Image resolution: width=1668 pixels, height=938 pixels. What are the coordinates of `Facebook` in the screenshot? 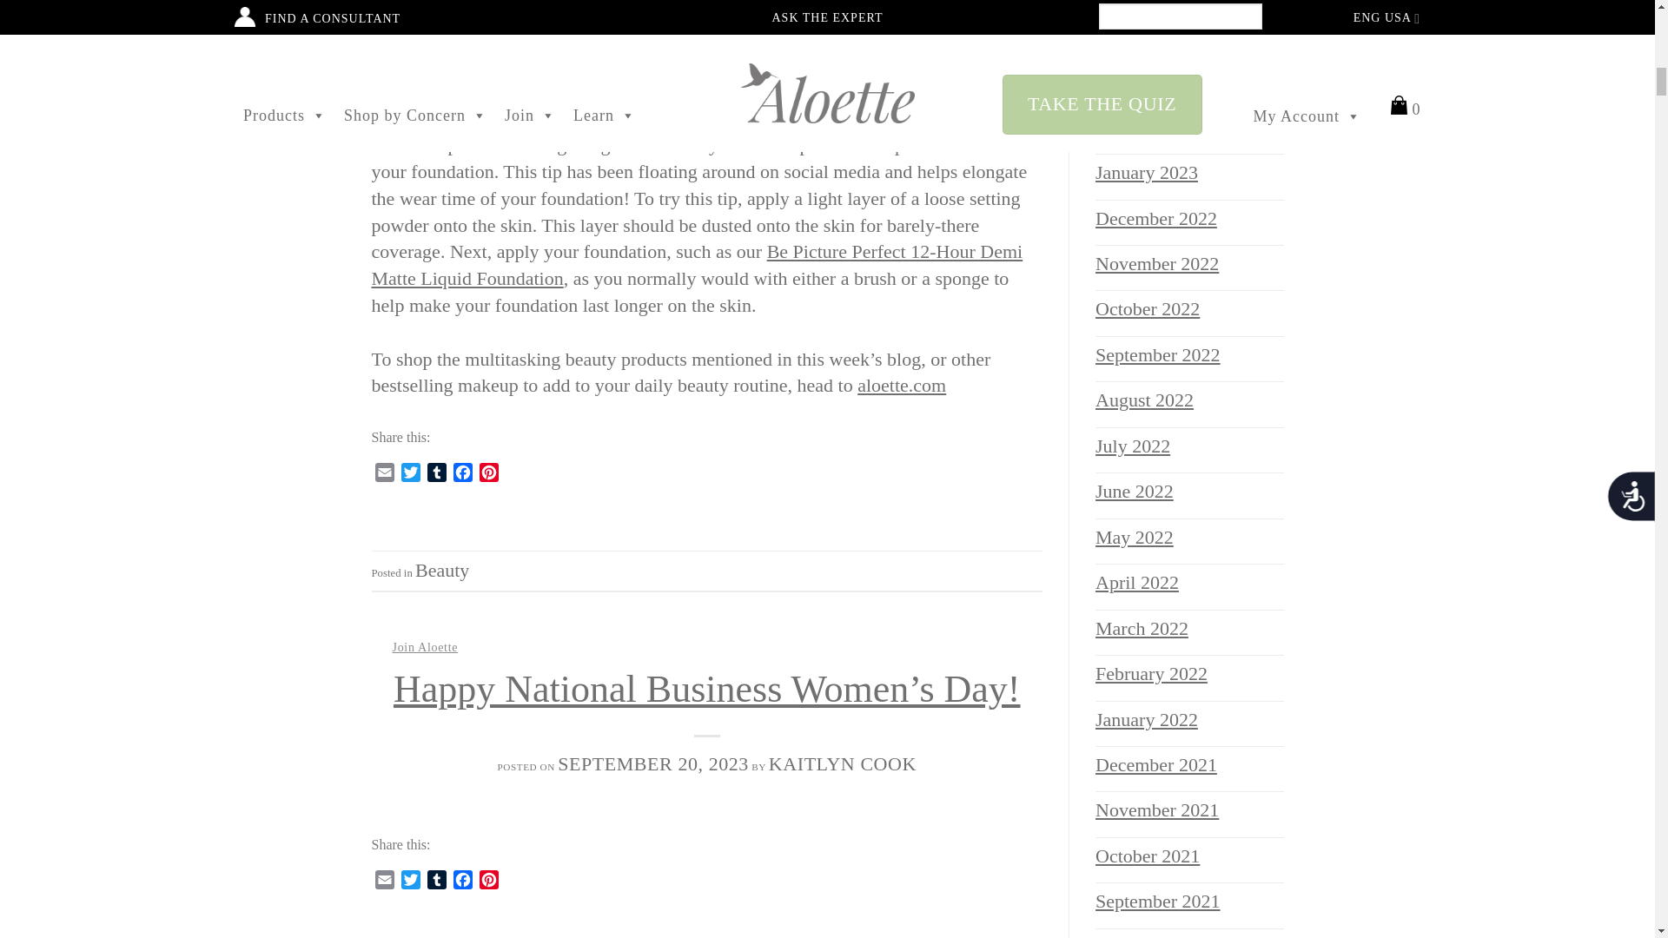 It's located at (462, 476).